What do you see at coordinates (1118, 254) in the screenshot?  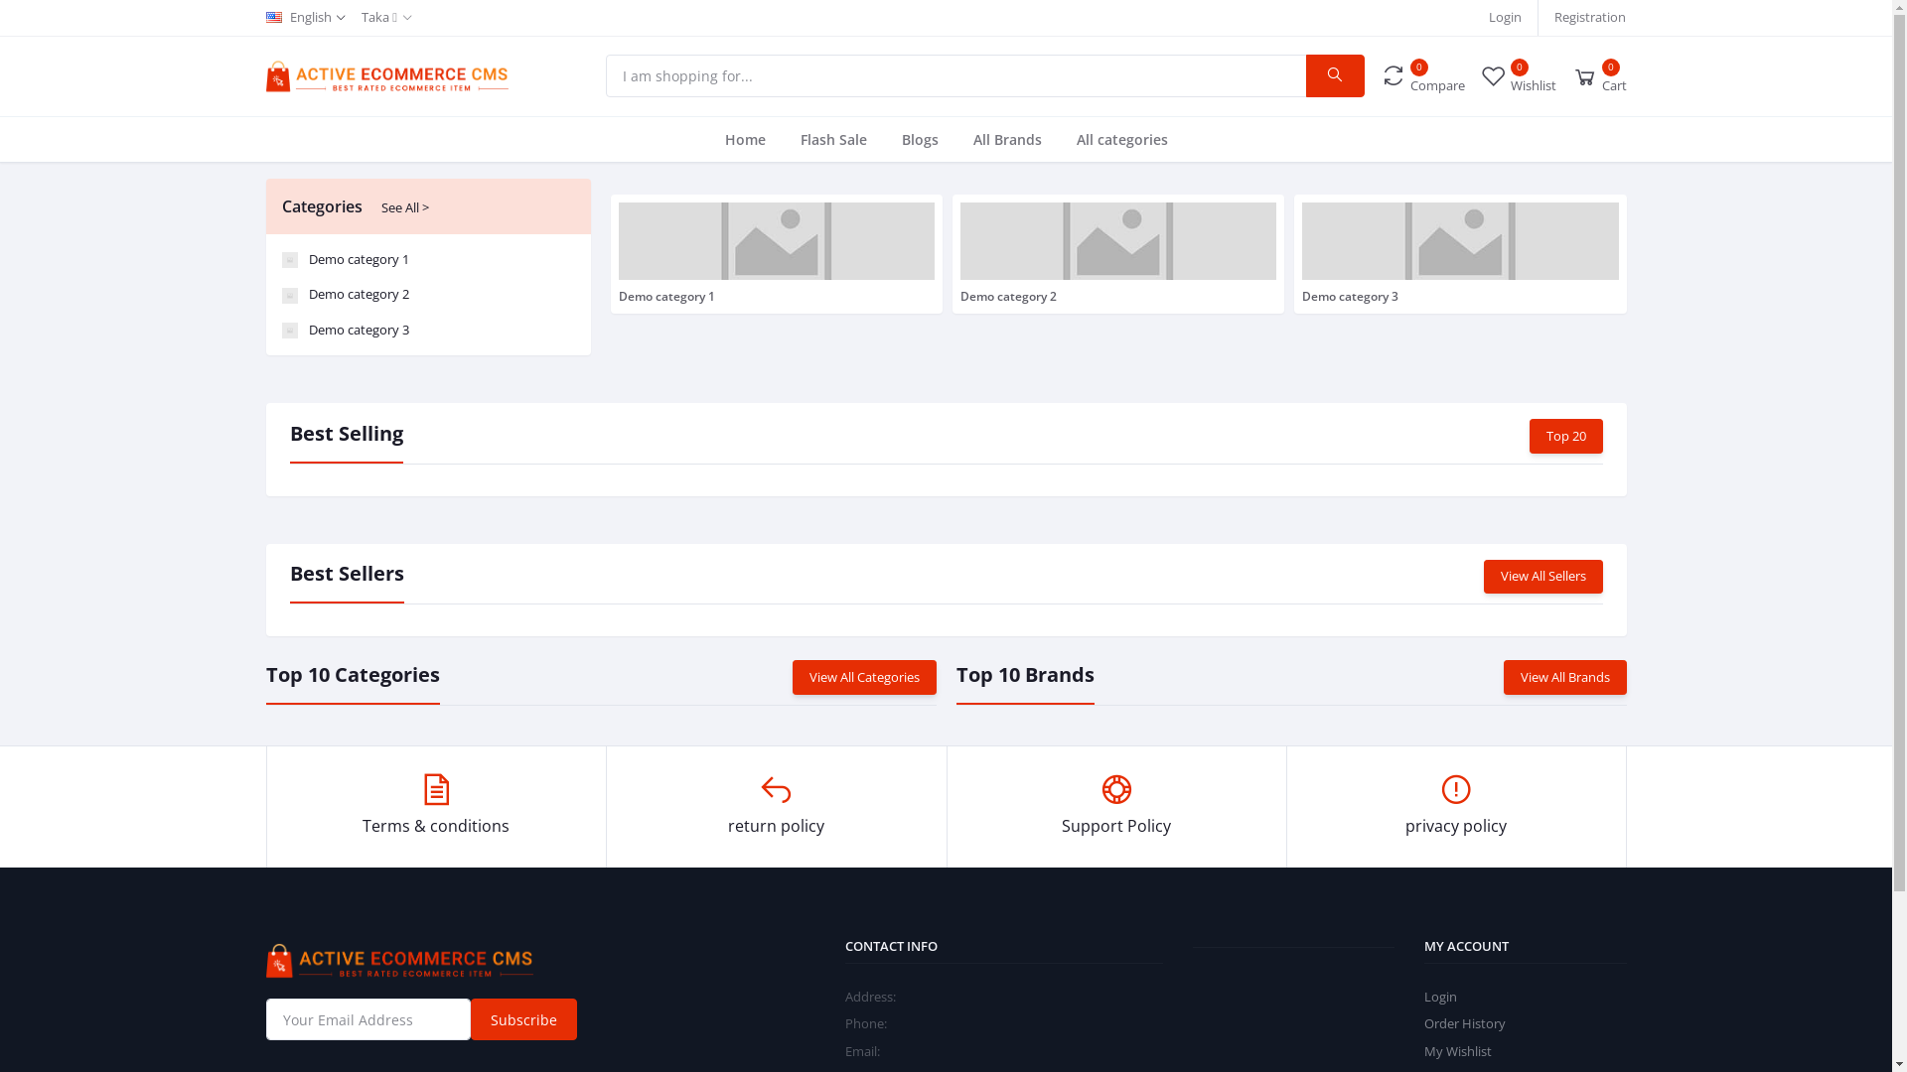 I see `Demo category 2` at bounding box center [1118, 254].